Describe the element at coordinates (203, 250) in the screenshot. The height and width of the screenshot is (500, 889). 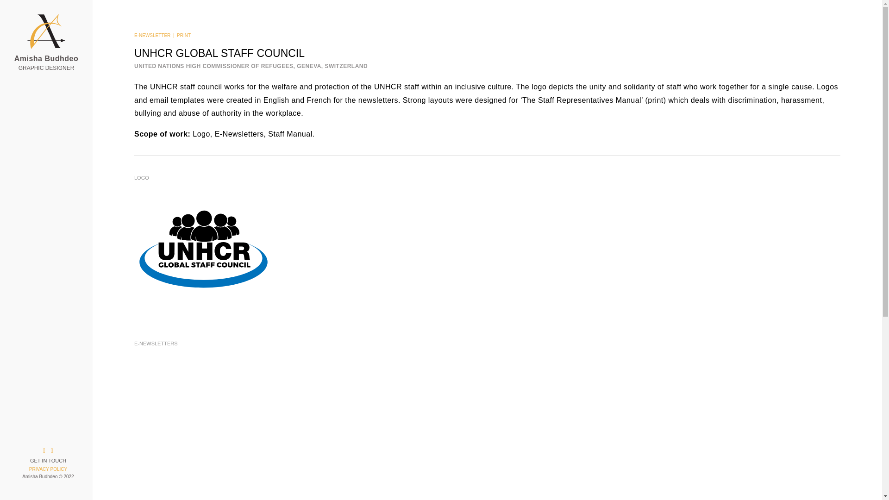
I see `Global-SC-Logo` at that location.